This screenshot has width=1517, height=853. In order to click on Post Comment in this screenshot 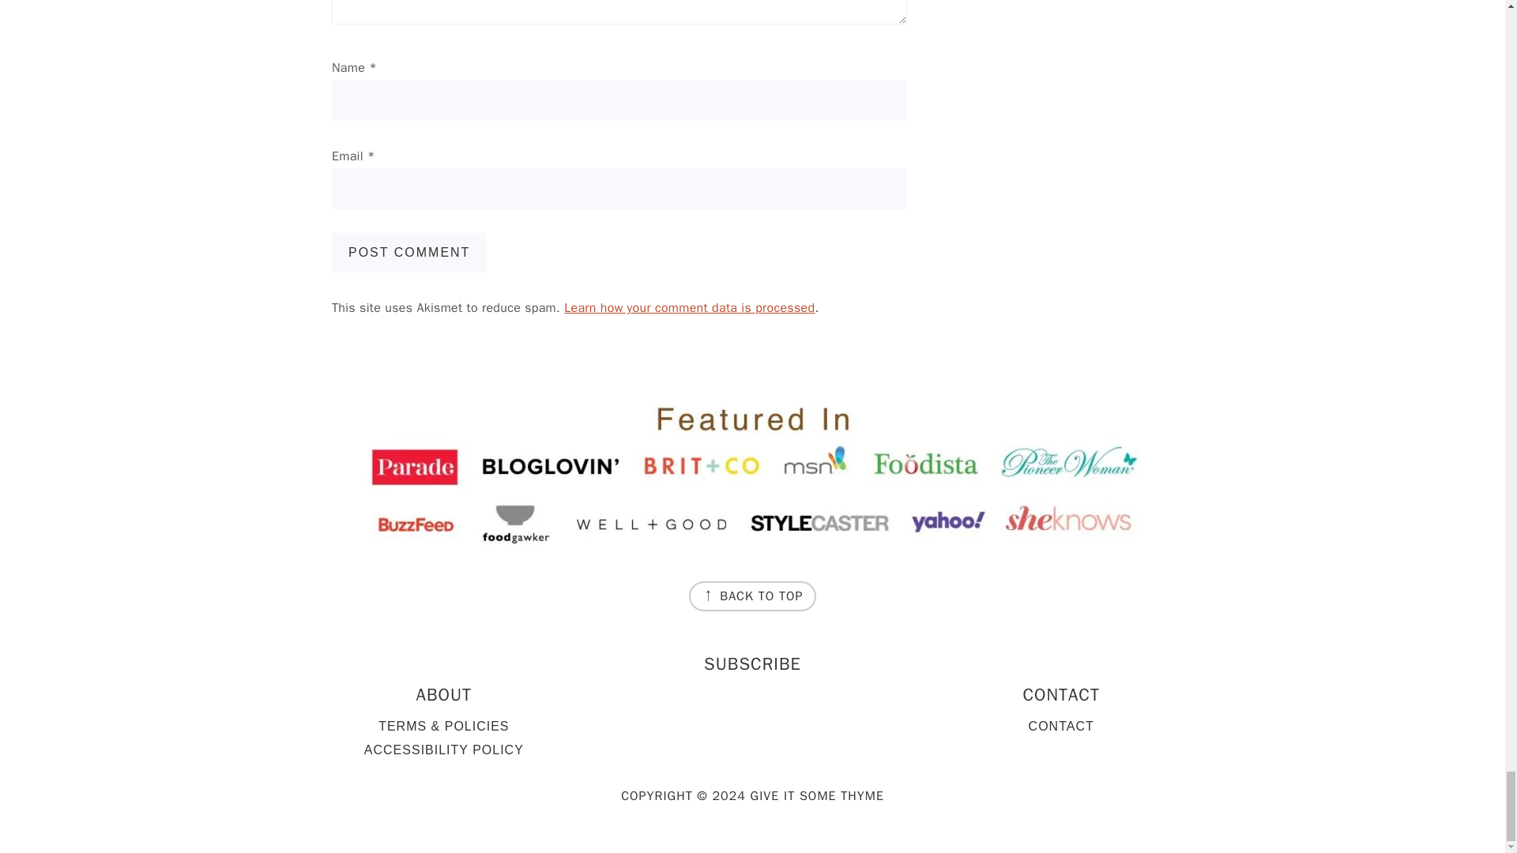, I will do `click(409, 252)`.